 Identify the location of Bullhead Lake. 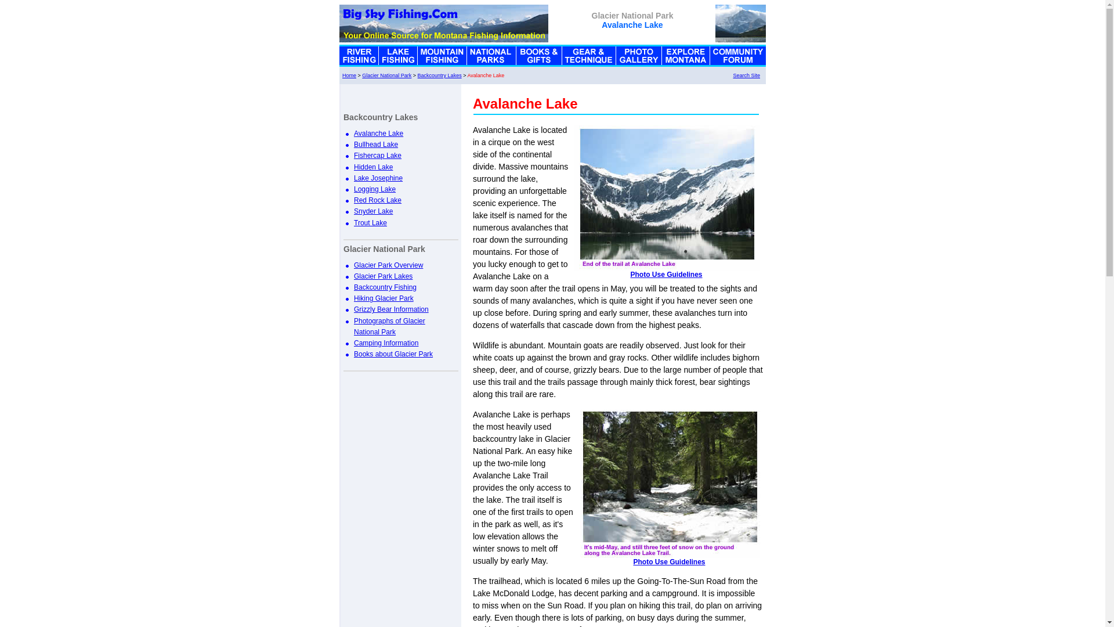
(376, 144).